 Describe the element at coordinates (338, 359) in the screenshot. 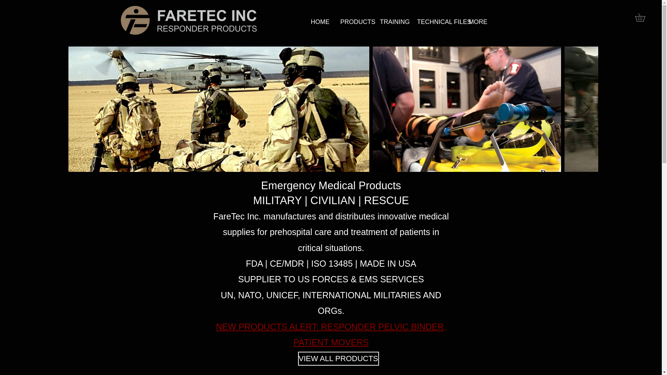

I see `VIEW ALL PRODUCTS` at that location.